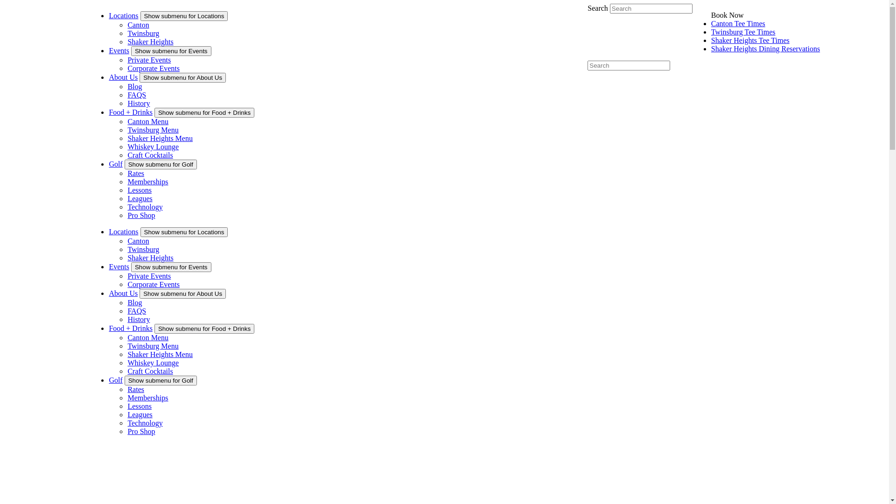 The image size is (896, 504). What do you see at coordinates (204, 113) in the screenshot?
I see `Show submenu for Food + Drinks` at bounding box center [204, 113].